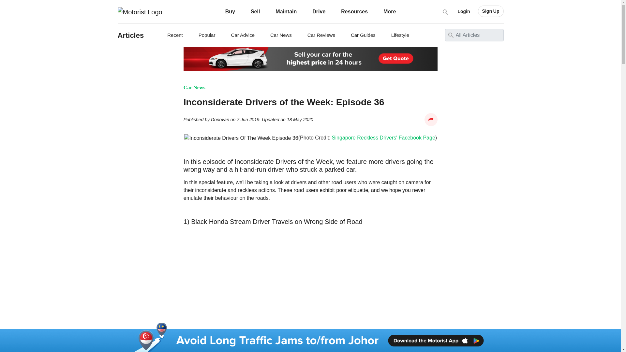  Describe the element at coordinates (230, 12) in the screenshot. I see `Buy` at that location.